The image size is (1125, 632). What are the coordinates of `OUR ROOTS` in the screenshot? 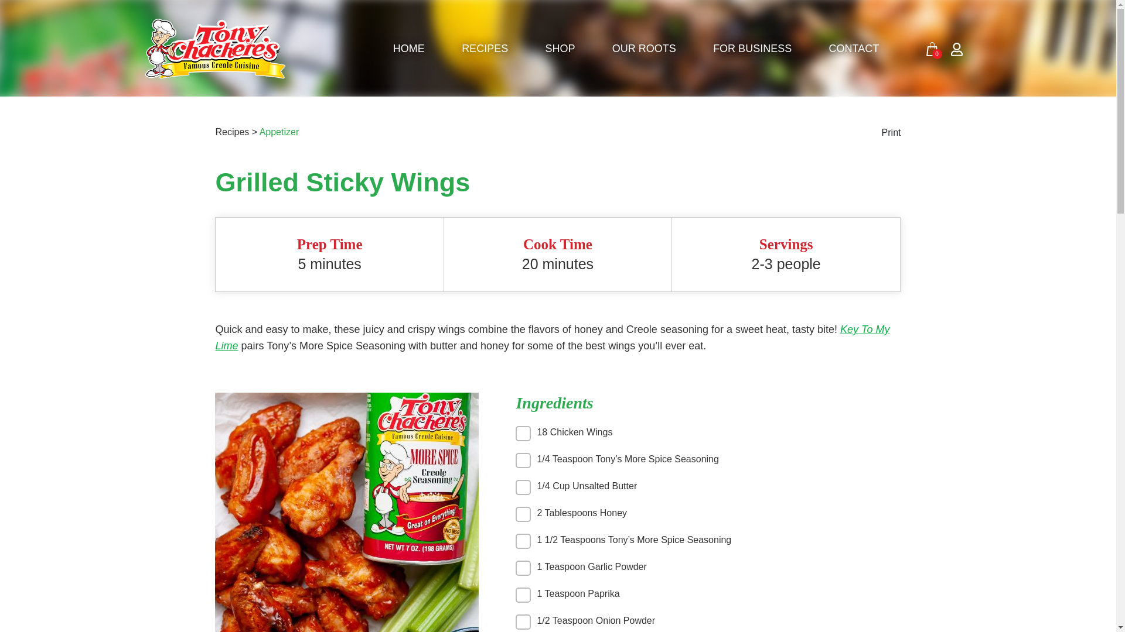 It's located at (643, 48).